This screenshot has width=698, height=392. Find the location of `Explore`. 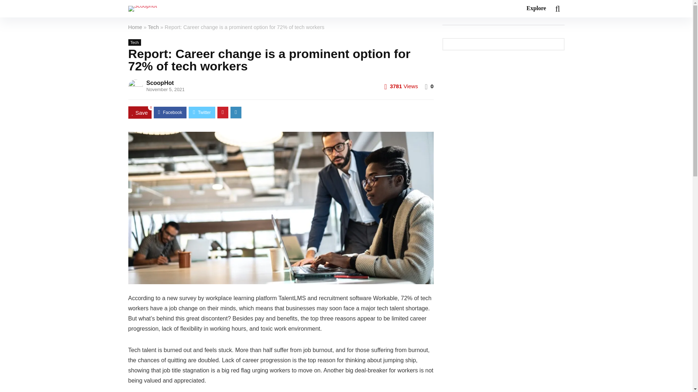

Explore is located at coordinates (536, 9).